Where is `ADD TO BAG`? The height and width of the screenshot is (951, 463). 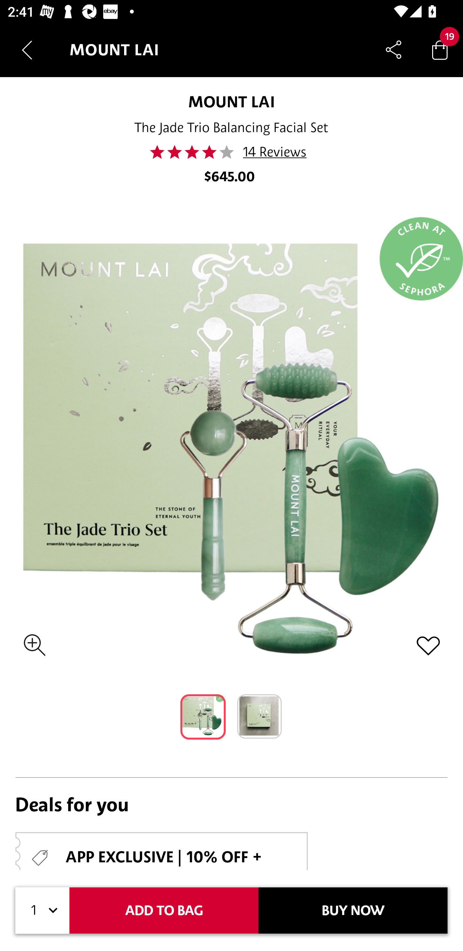 ADD TO BAG is located at coordinates (164, 911).